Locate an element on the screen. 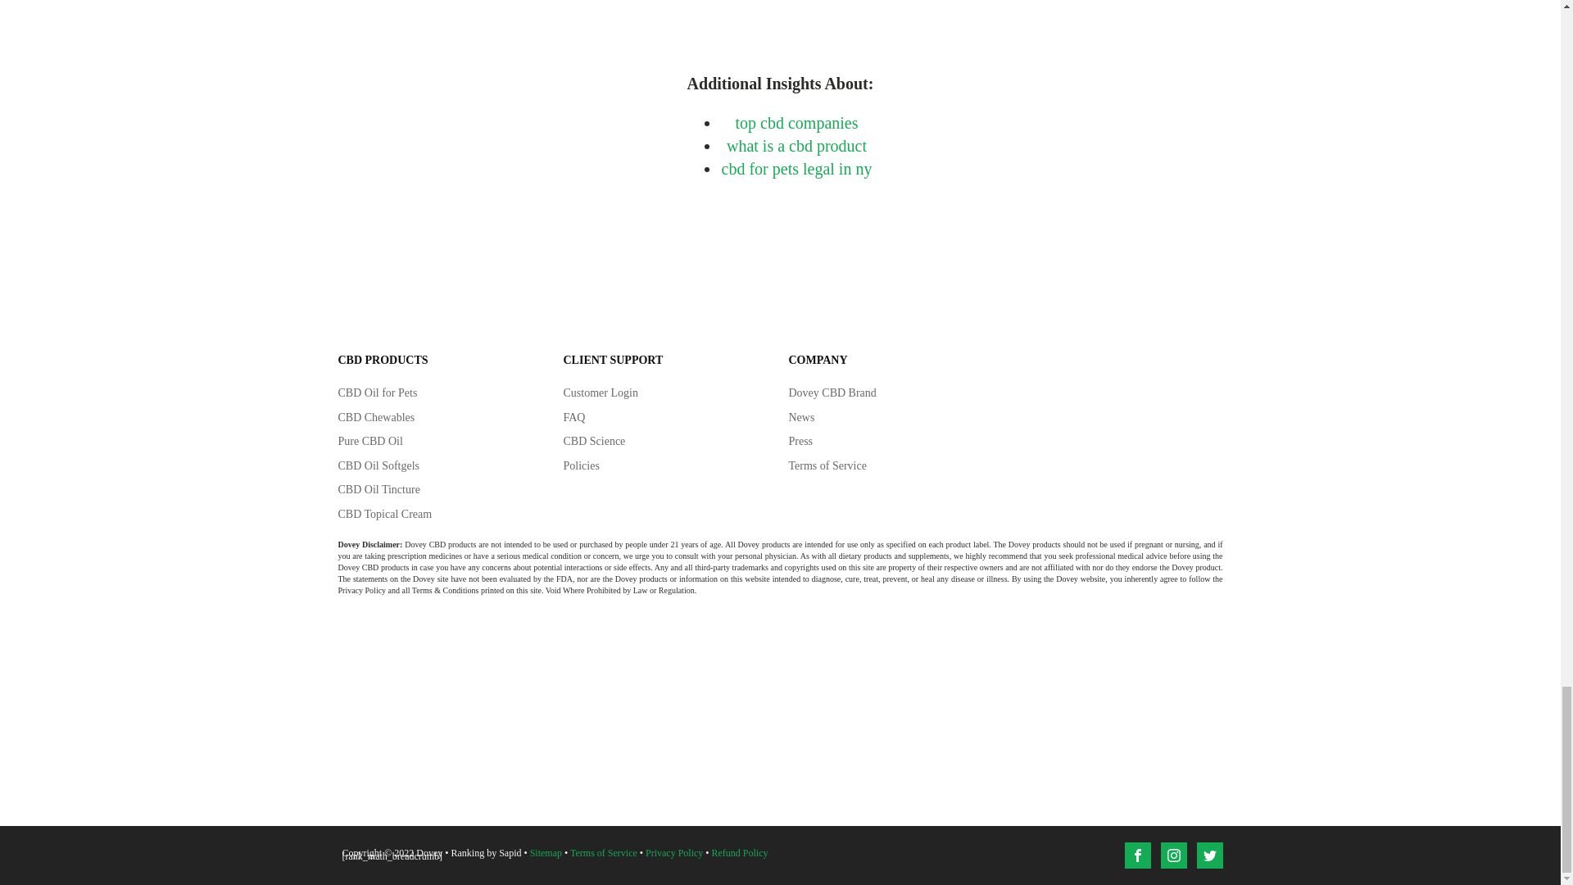  CBD Oil Softgels is located at coordinates (379, 465).